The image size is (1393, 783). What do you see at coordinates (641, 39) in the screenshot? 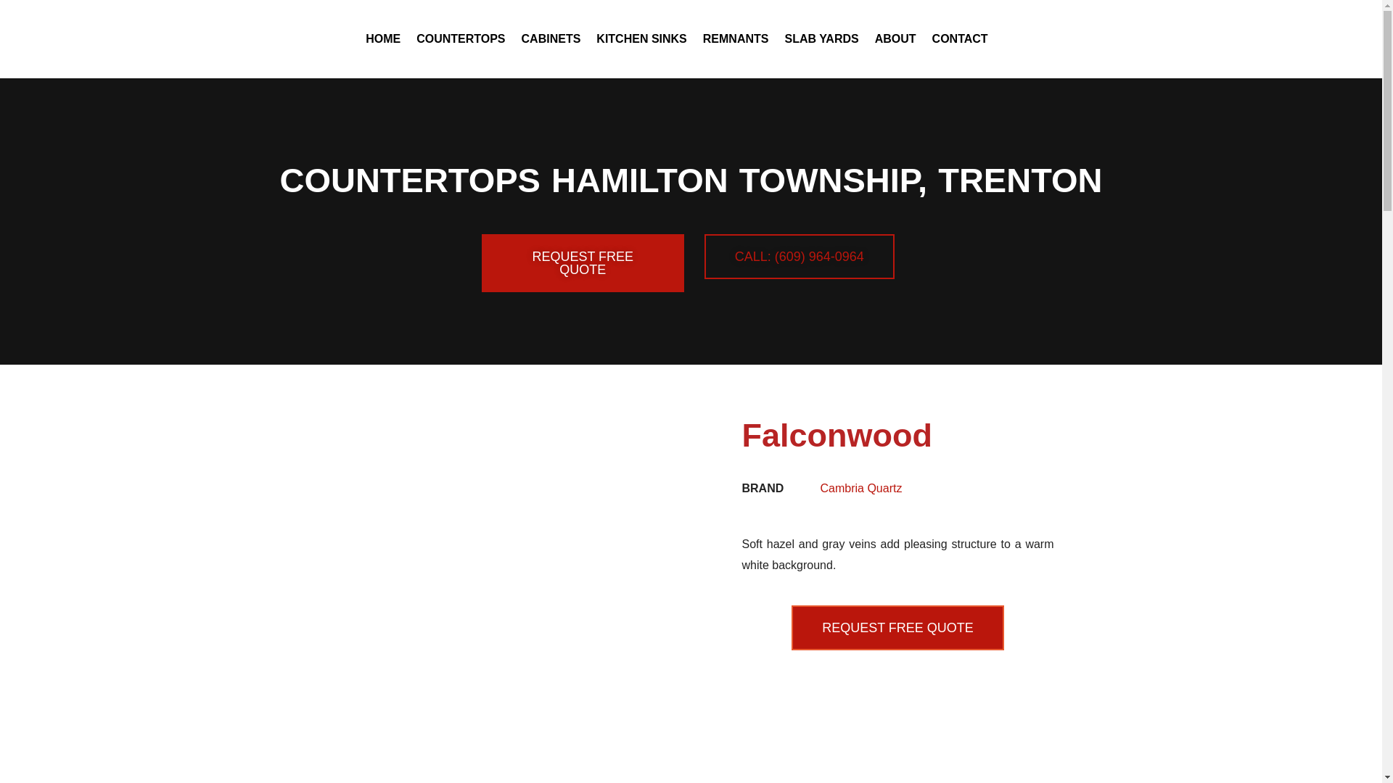
I see `KITCHEN SINKS` at bounding box center [641, 39].